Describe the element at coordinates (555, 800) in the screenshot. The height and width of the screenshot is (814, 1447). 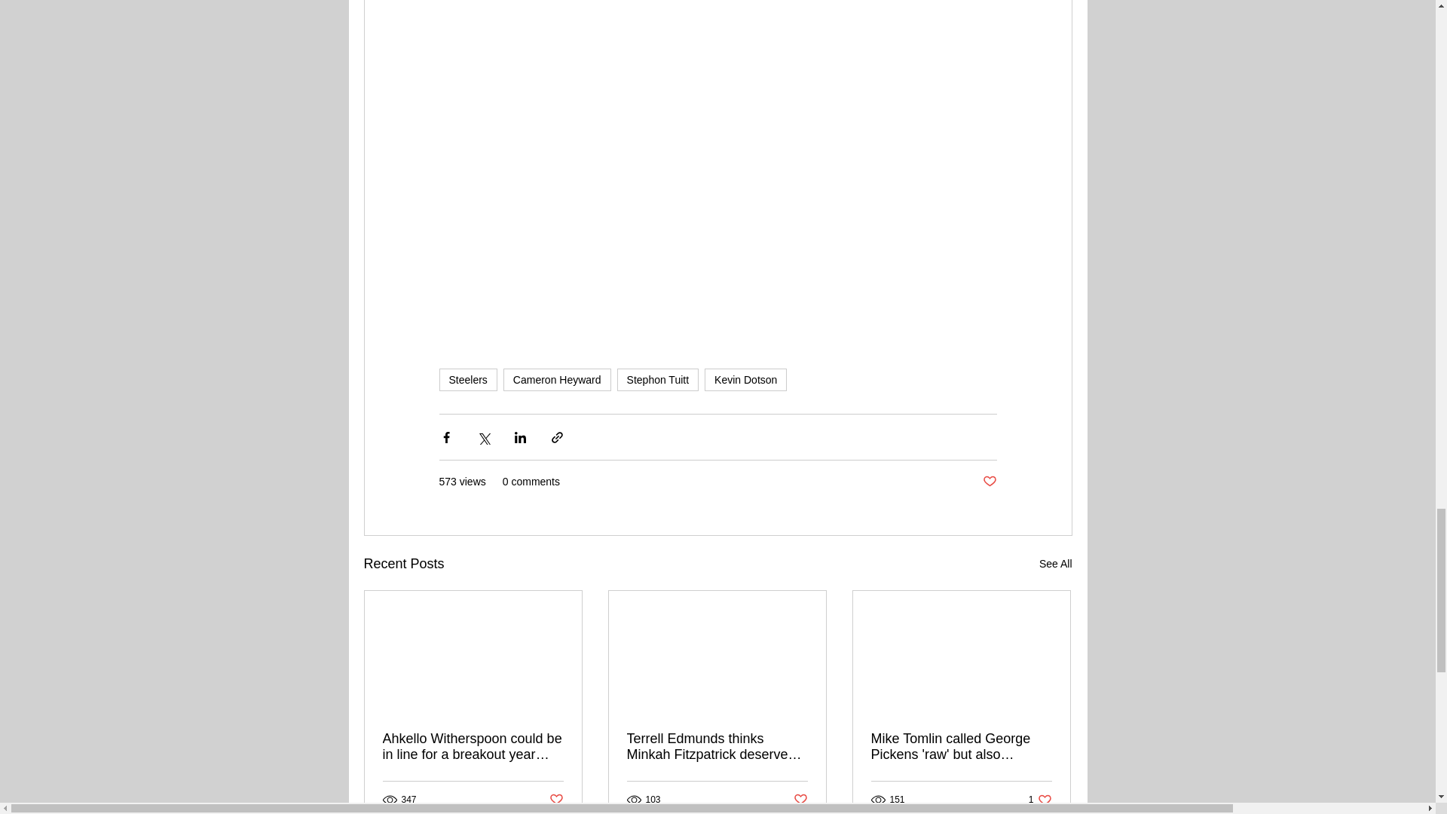
I see `Kevin Dotson` at that location.